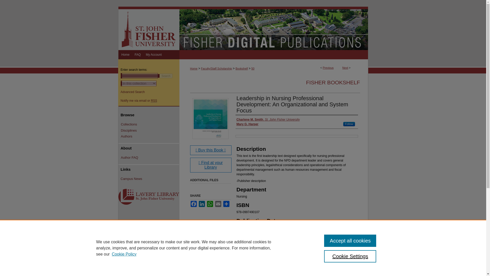 This screenshot has width=490, height=276. Describe the element at coordinates (211, 150) in the screenshot. I see `Buy this Book` at that location.